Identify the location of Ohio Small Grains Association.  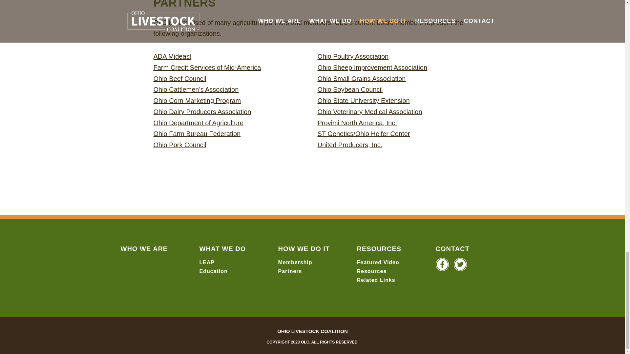
(362, 78).